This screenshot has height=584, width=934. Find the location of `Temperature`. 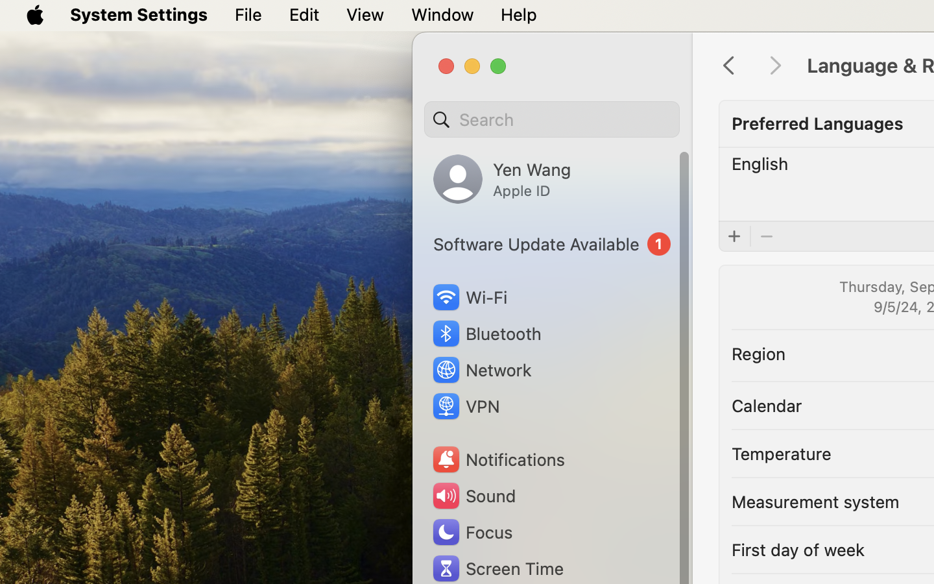

Temperature is located at coordinates (782, 453).